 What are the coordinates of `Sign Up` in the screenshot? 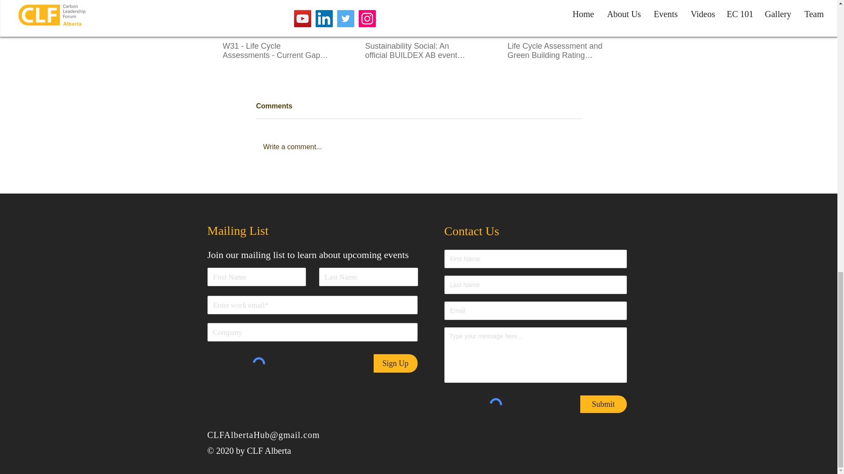 It's located at (396, 363).